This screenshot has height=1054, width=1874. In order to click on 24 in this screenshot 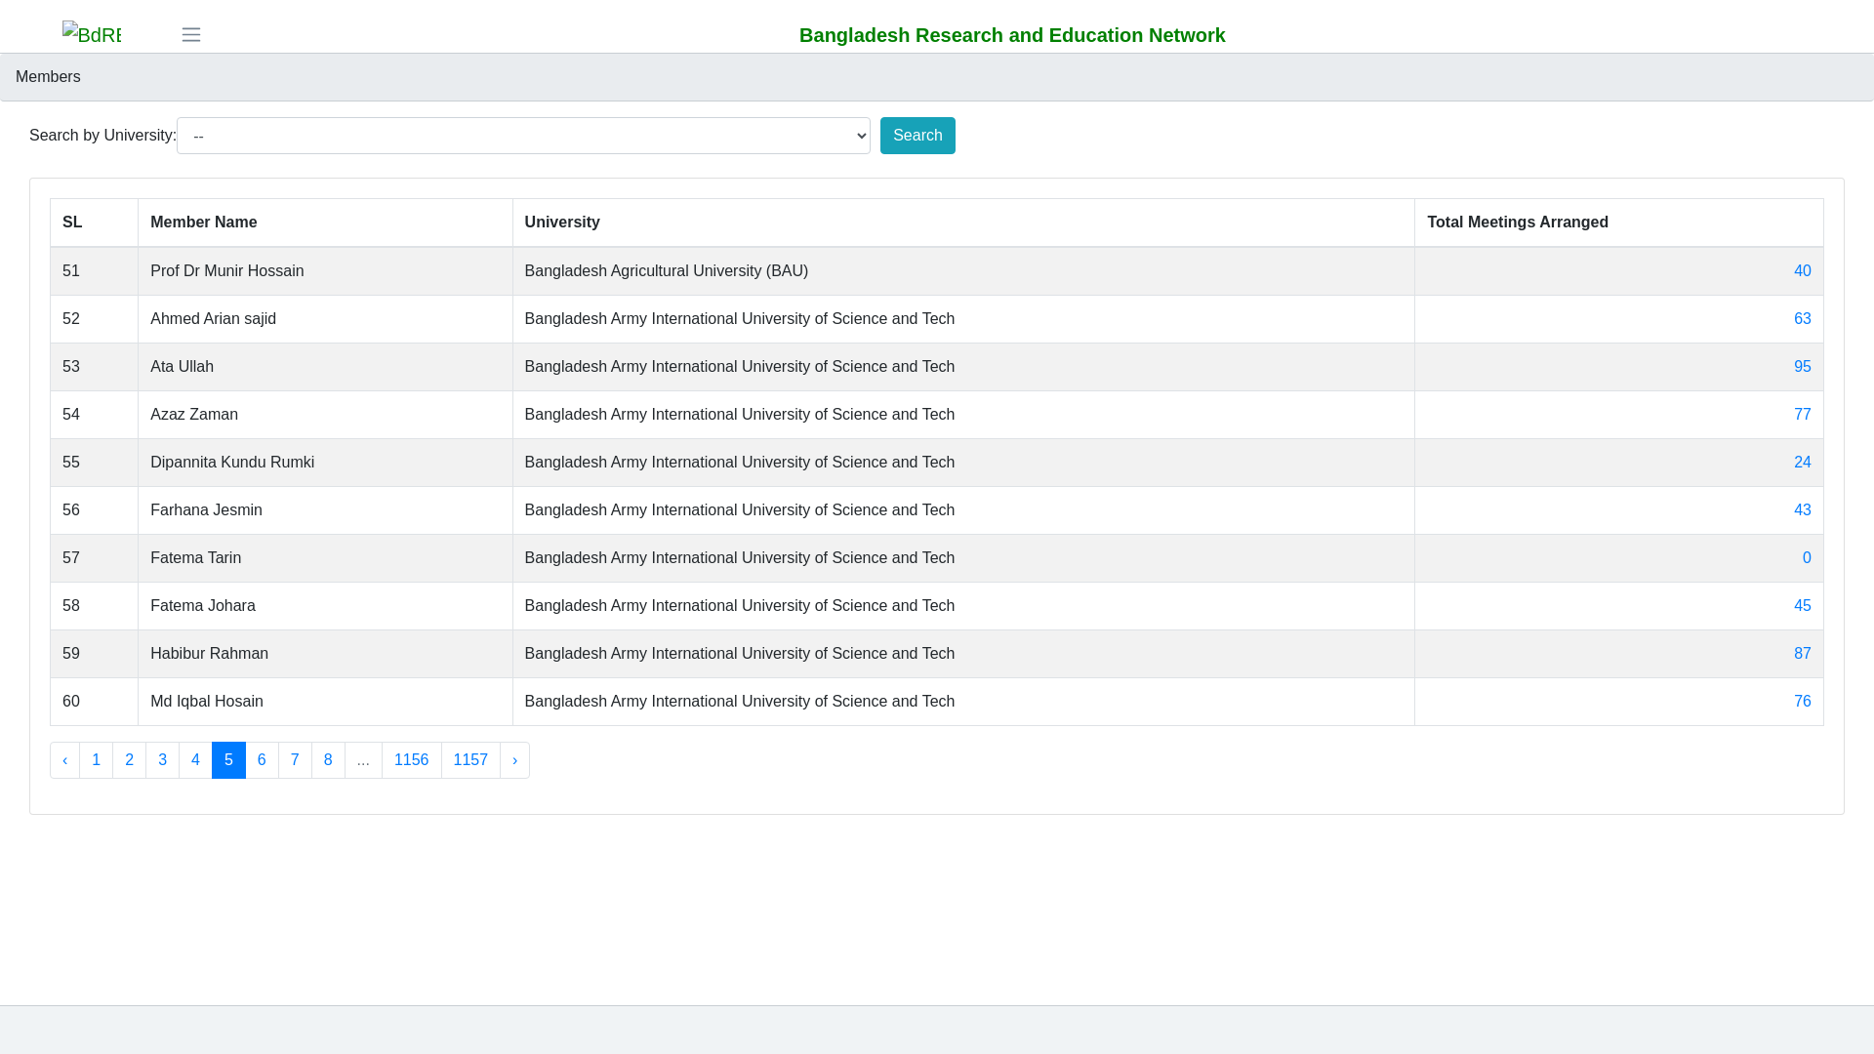, I will do `click(1803, 463)`.